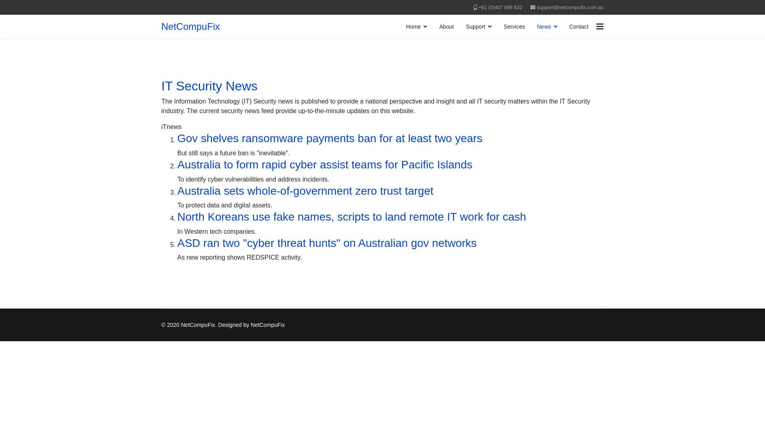 The height and width of the screenshot is (430, 765). I want to click on Gov shelves ransomware payments ban for at least two years, so click(330, 139).